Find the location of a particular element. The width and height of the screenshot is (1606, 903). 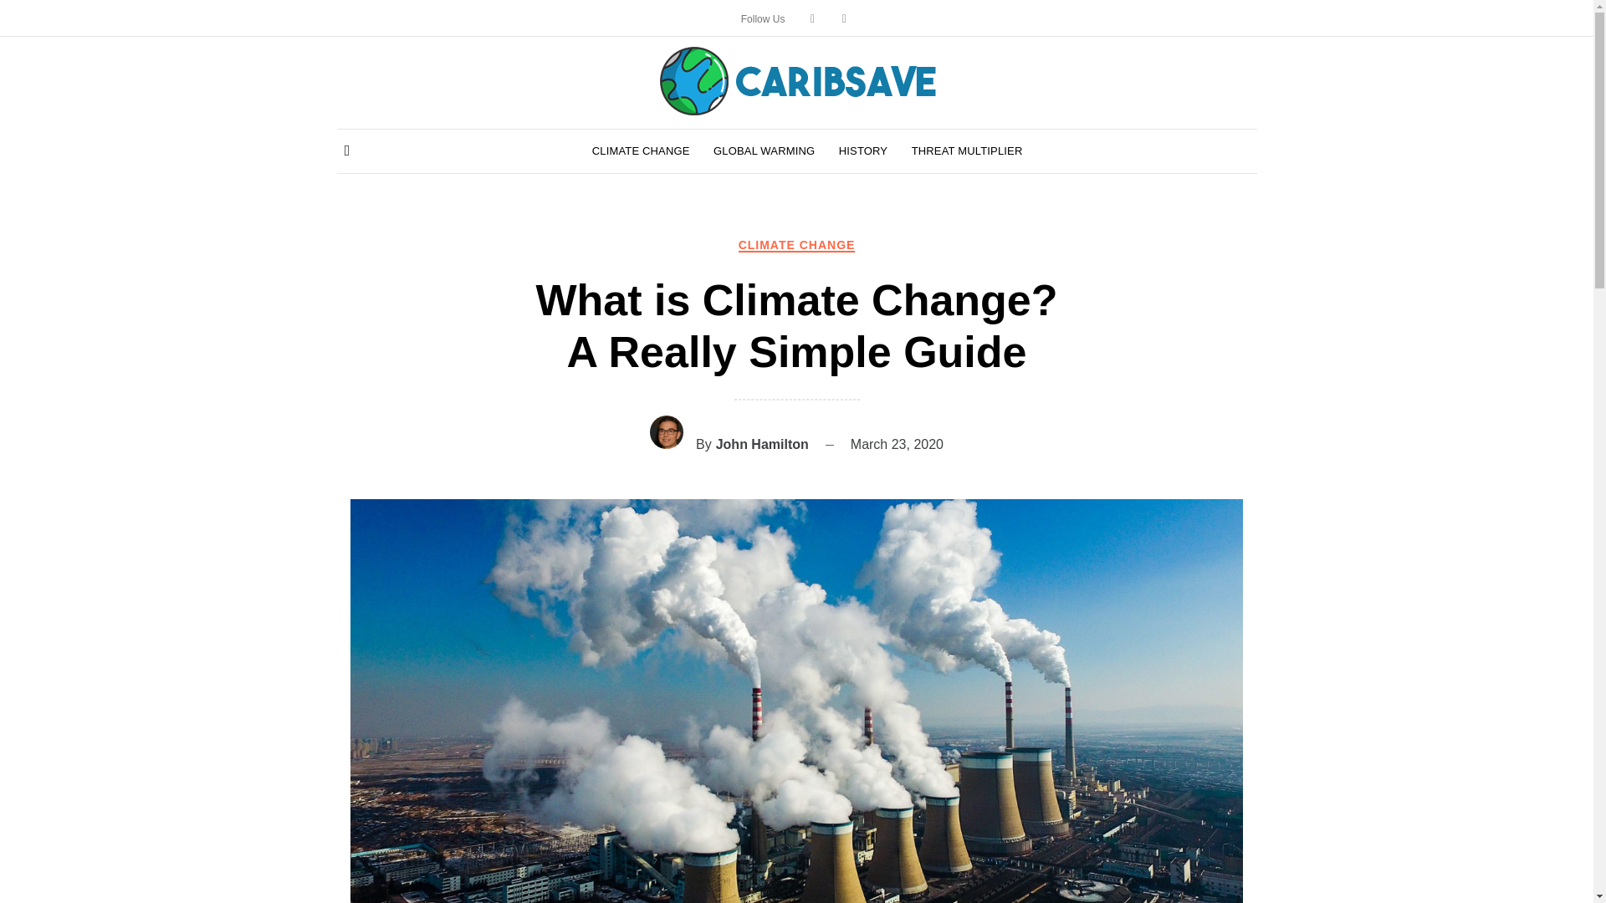

GLOBAL WARMING is located at coordinates (763, 151).